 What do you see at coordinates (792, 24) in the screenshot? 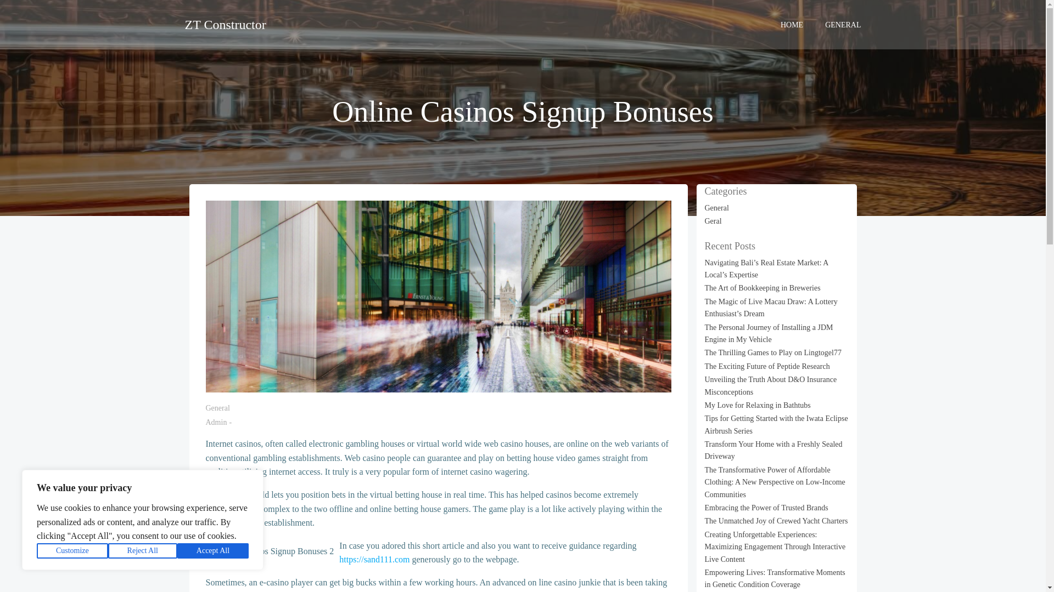
I see `HOME` at bounding box center [792, 24].